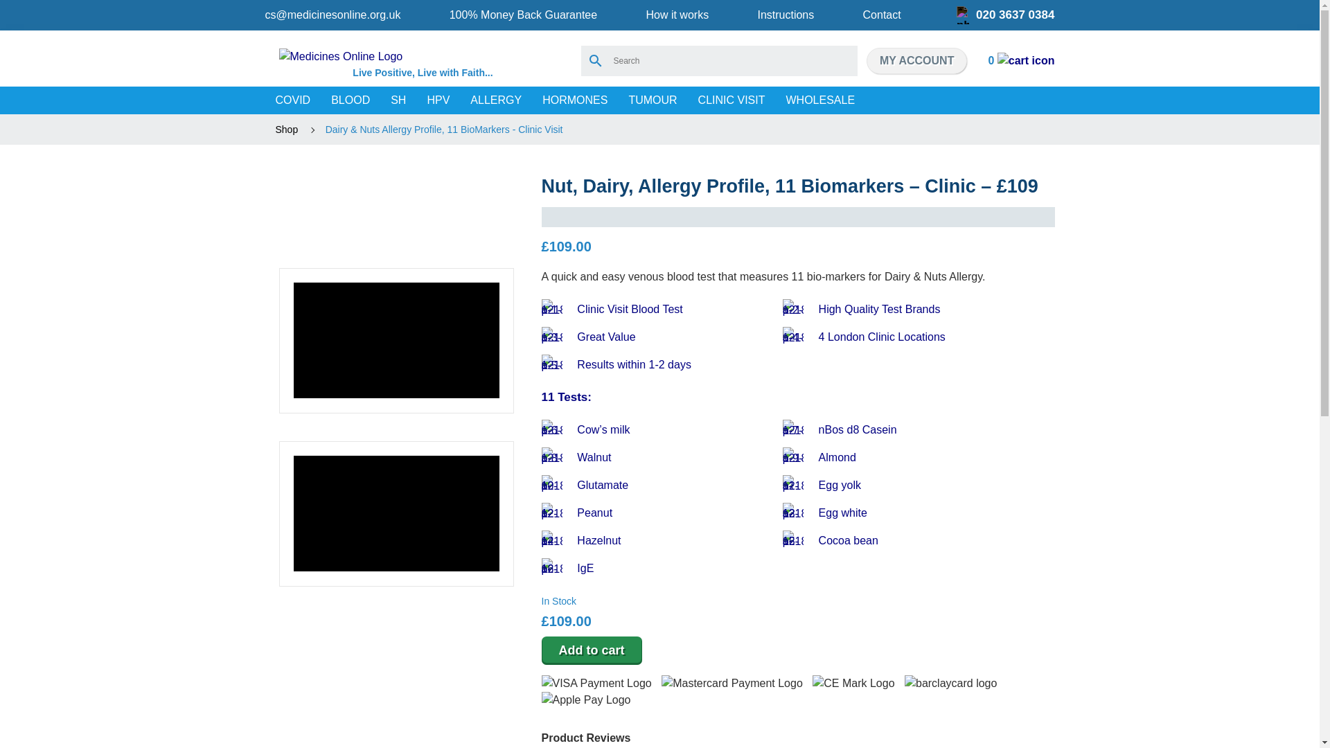  What do you see at coordinates (551, 457) in the screenshot?
I see `t-8-p-121821` at bounding box center [551, 457].